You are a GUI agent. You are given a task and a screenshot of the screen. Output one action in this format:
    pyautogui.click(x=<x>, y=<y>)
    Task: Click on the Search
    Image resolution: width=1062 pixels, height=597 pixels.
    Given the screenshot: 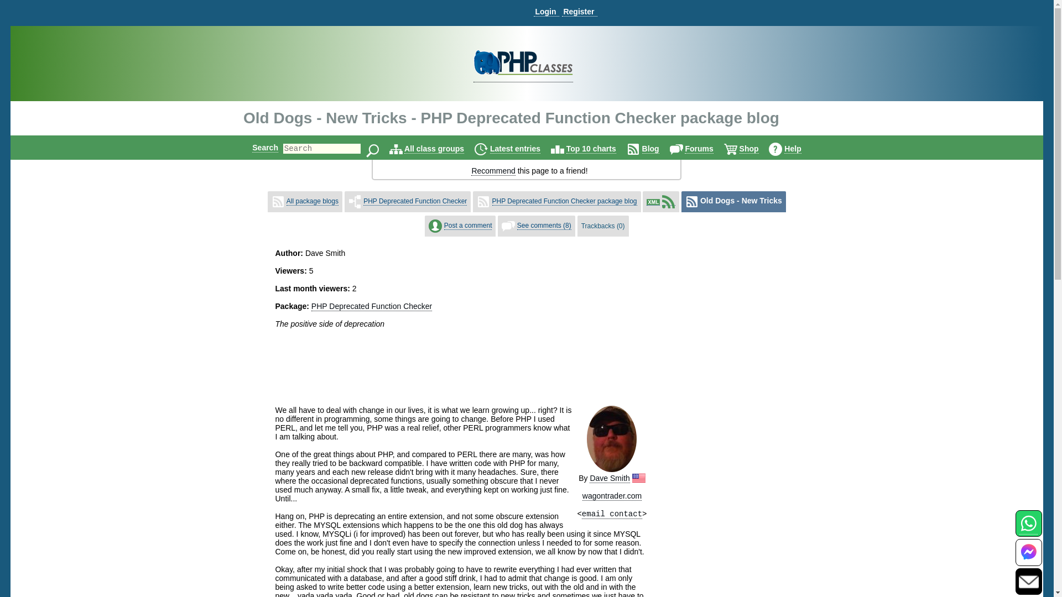 What is the action you would take?
    pyautogui.click(x=265, y=147)
    